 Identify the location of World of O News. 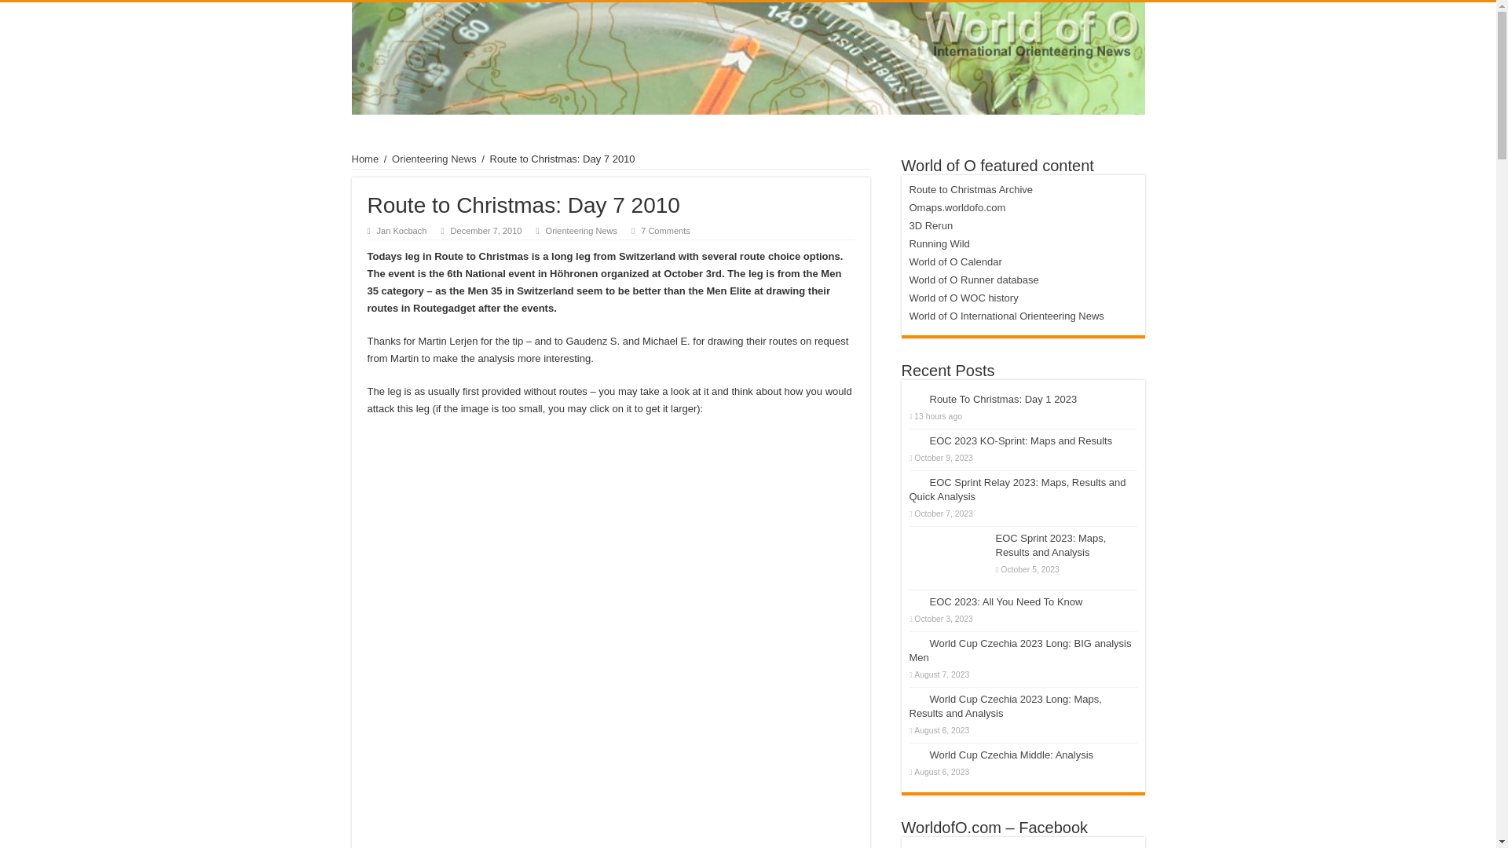
(748, 58).